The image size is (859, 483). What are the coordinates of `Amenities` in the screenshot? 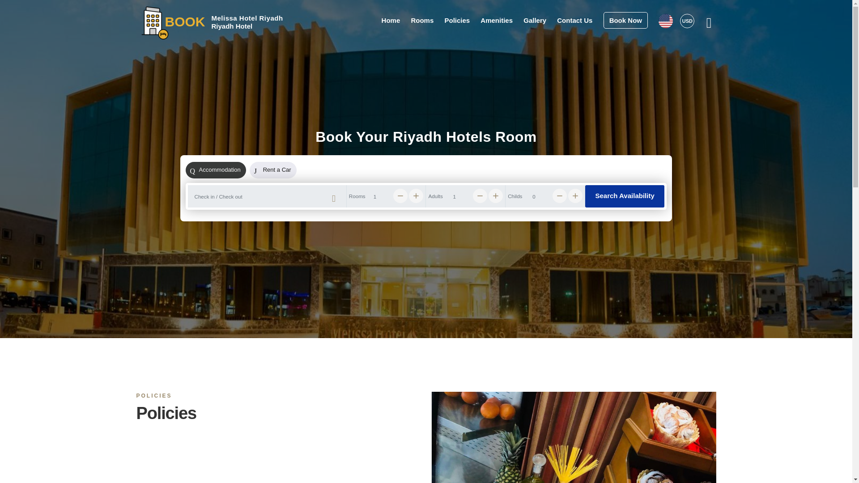 It's located at (497, 20).